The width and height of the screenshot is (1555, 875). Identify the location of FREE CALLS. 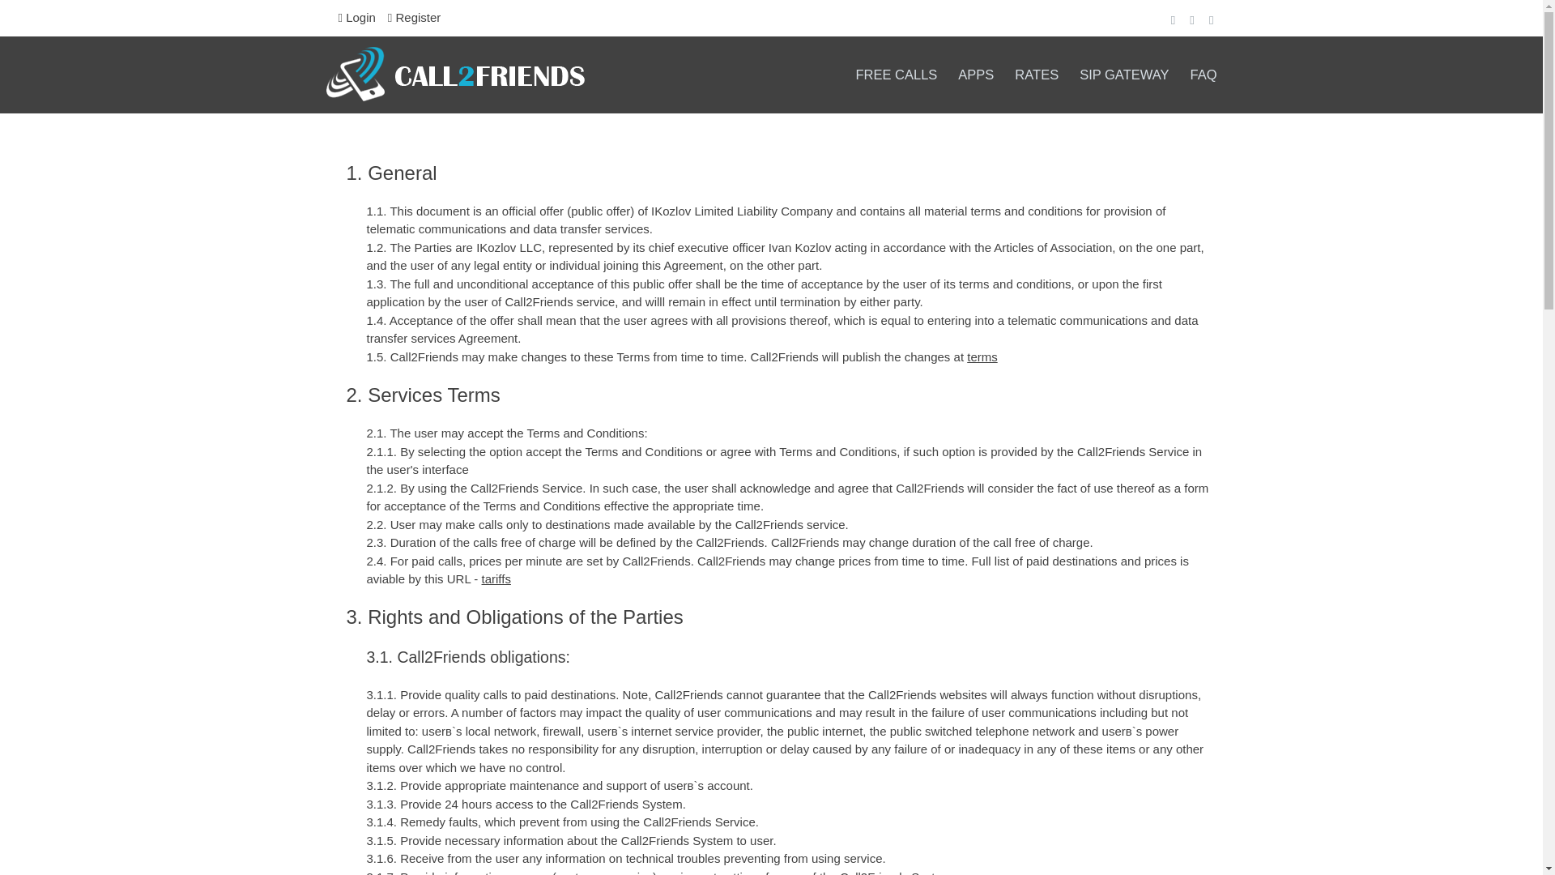
(896, 75).